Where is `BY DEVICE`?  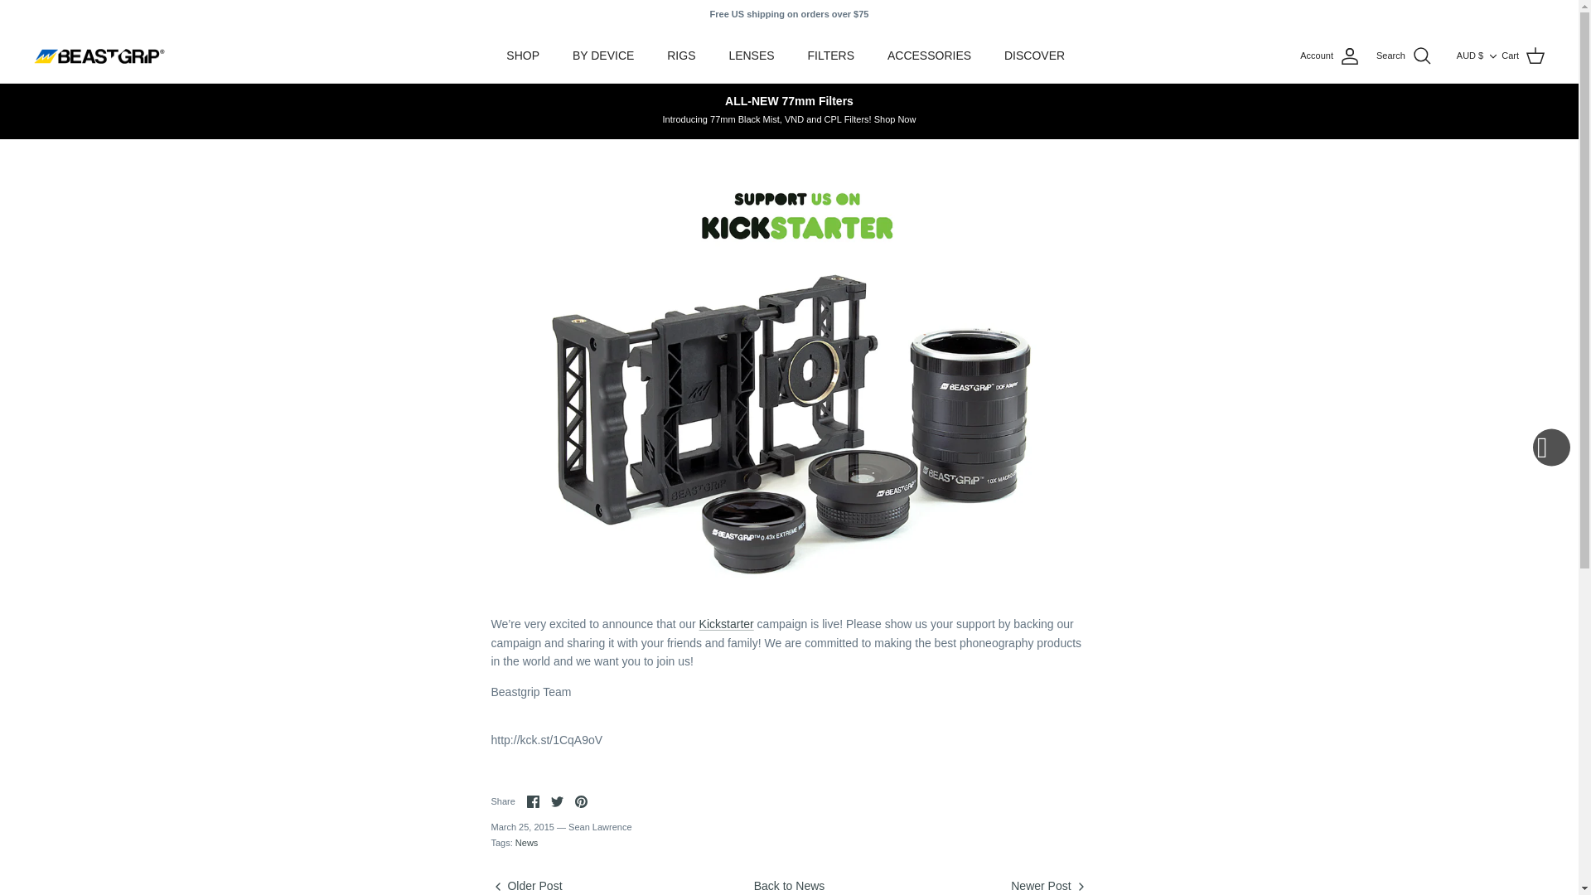 BY DEVICE is located at coordinates (603, 56).